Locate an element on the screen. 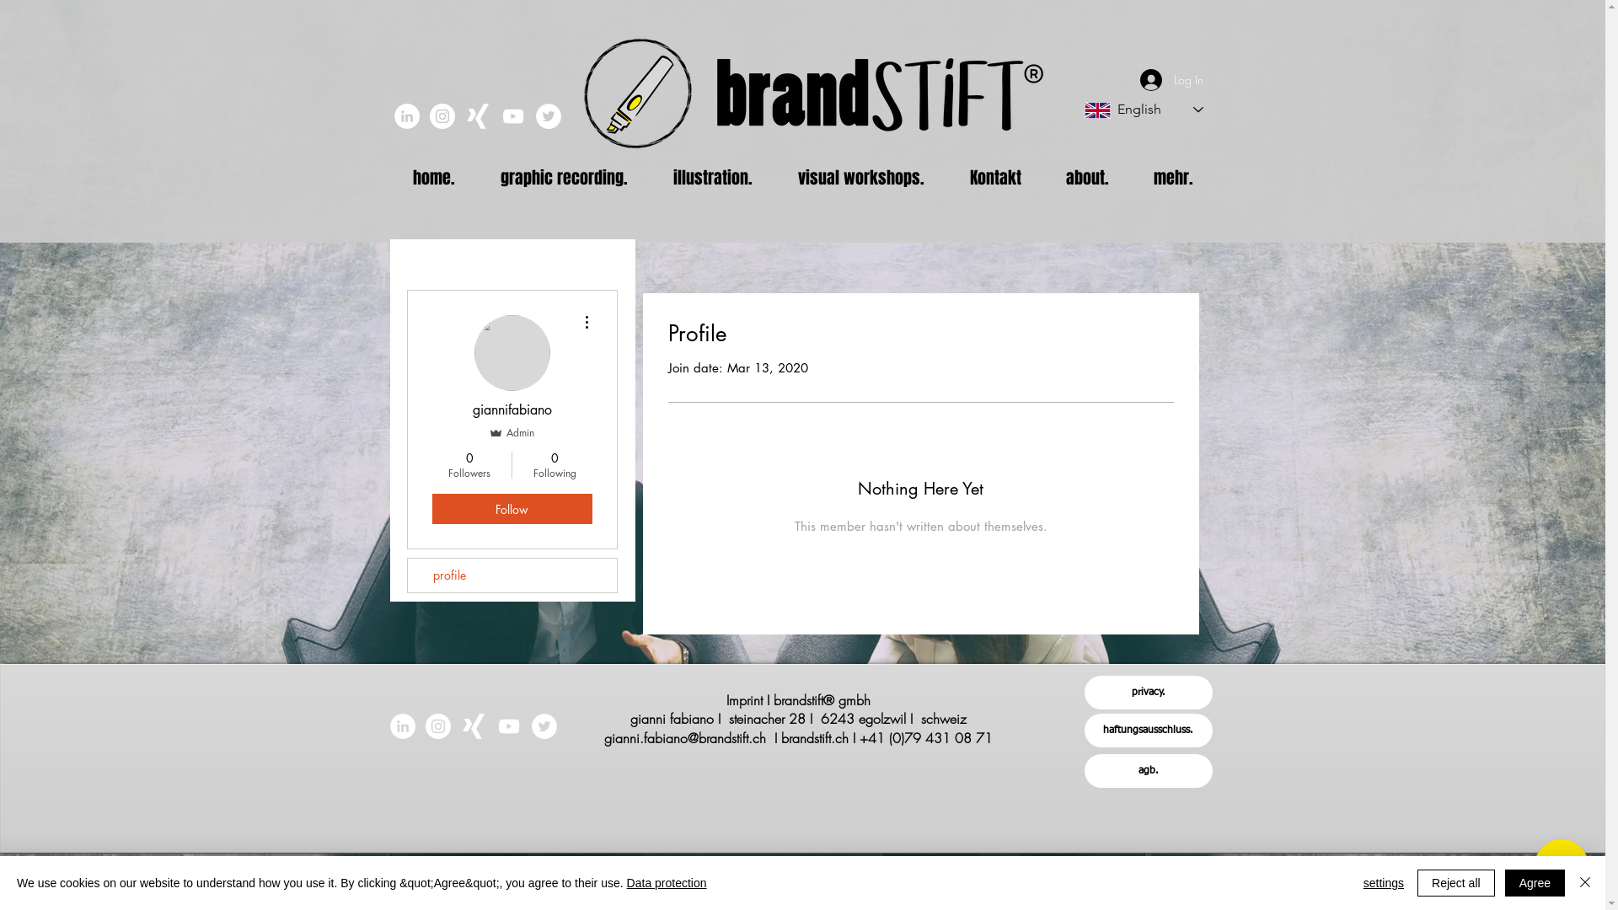 The height and width of the screenshot is (910, 1618). Kontakt is located at coordinates (996, 179).